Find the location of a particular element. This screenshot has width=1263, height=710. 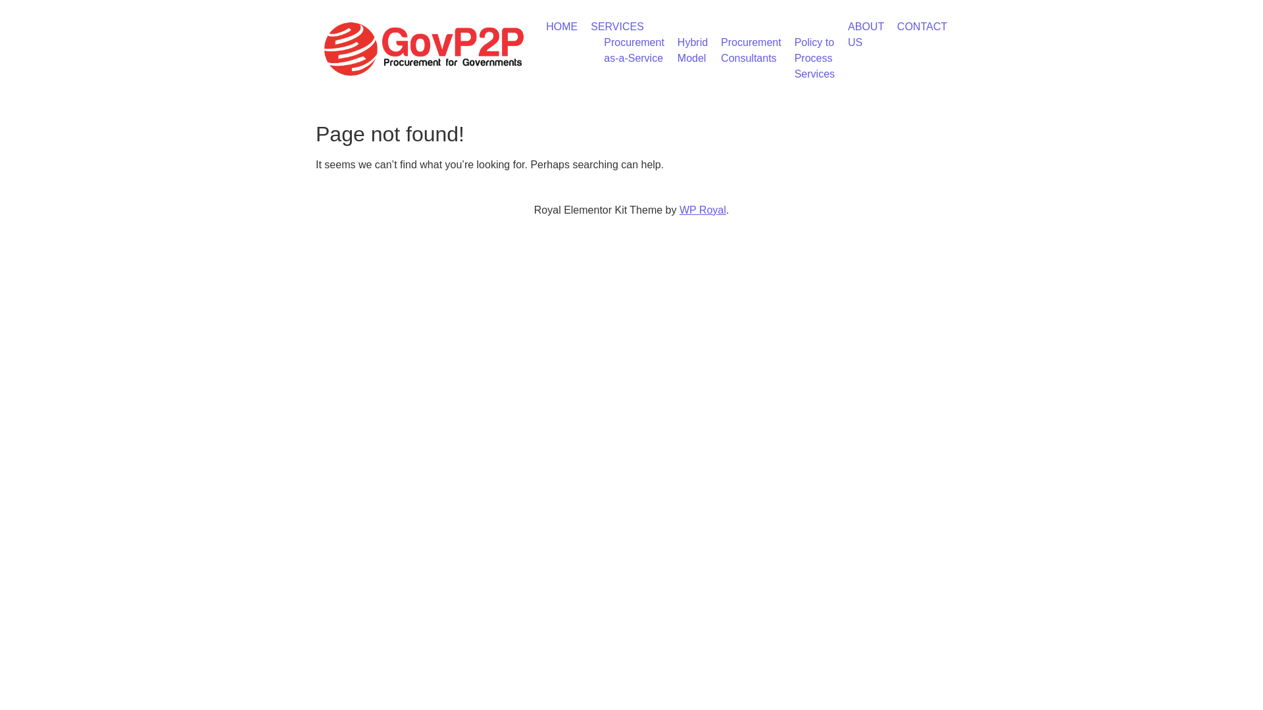

SERVICES is located at coordinates (617, 26).